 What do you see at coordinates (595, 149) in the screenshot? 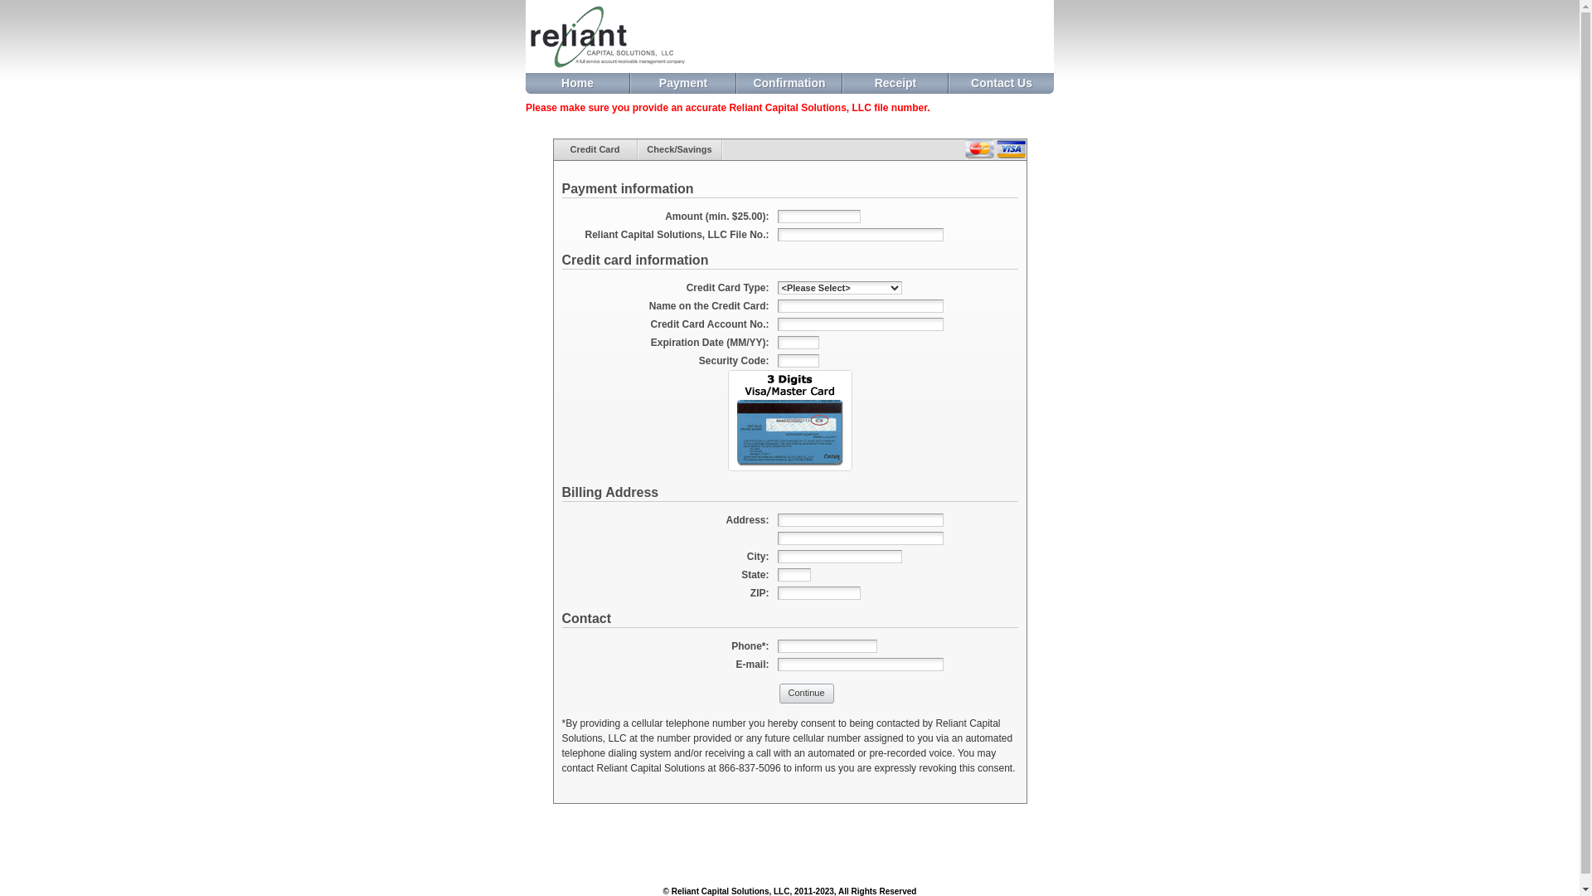
I see `Credit Card` at bounding box center [595, 149].